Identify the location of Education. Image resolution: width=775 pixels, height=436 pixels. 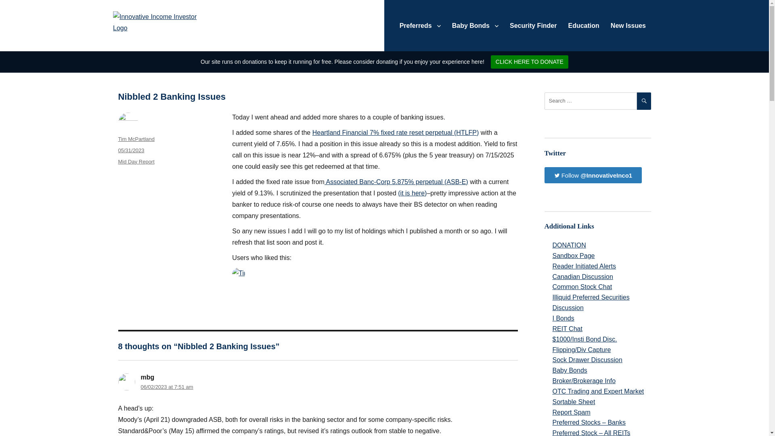
(584, 25).